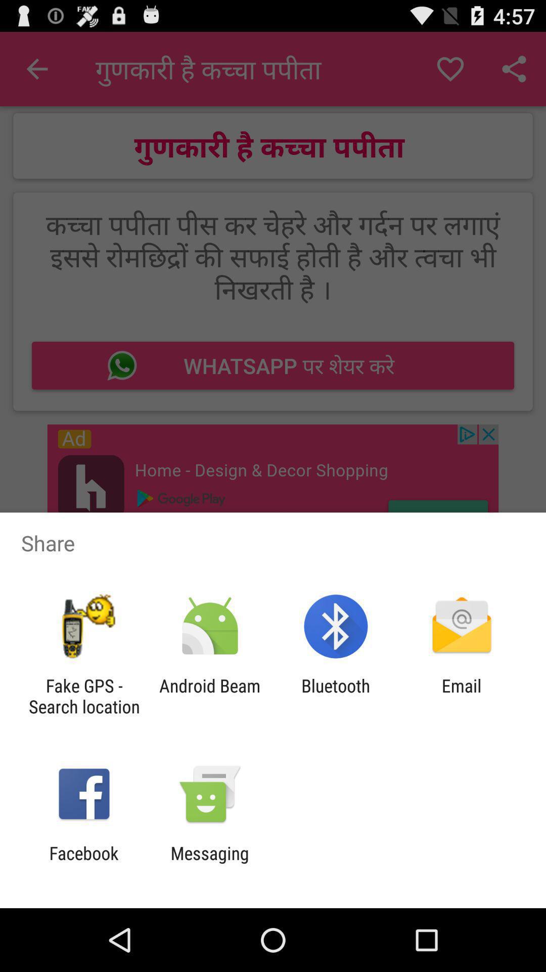 This screenshot has height=972, width=546. I want to click on launch icon next to fake gps search item, so click(209, 696).